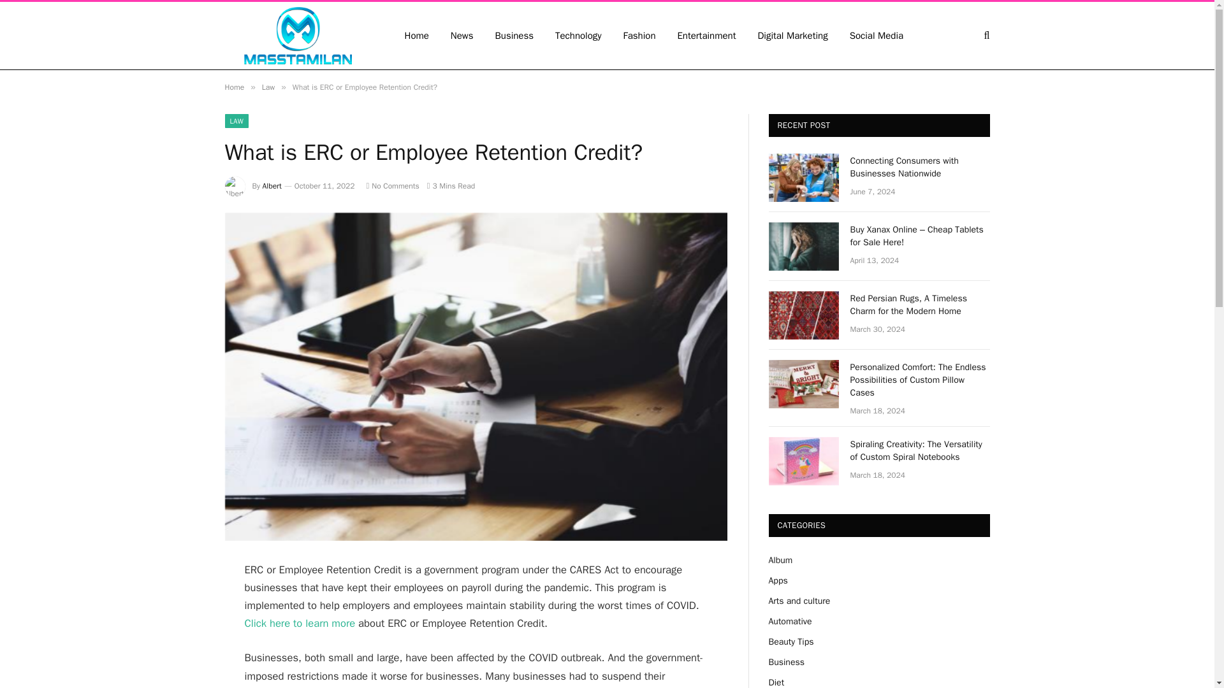  Describe the element at coordinates (268, 87) in the screenshot. I see `Law` at that location.